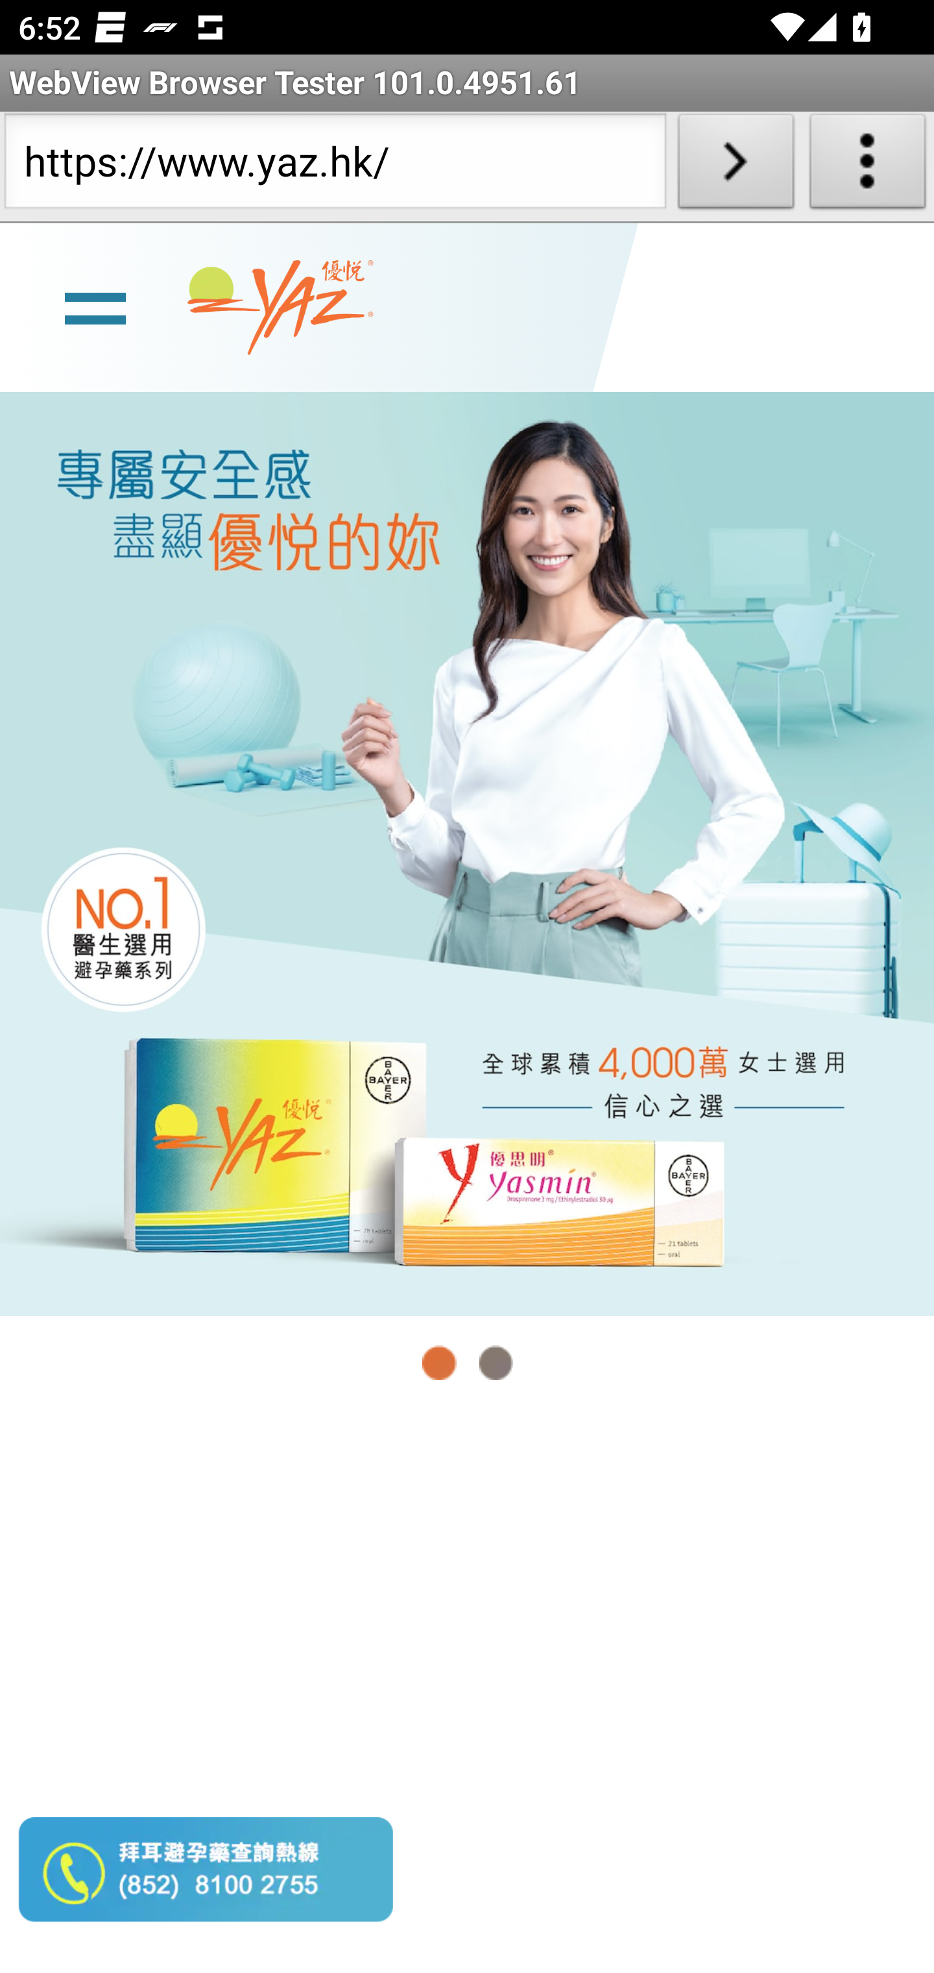  What do you see at coordinates (496, 1363) in the screenshot?
I see `2 of 2` at bounding box center [496, 1363].